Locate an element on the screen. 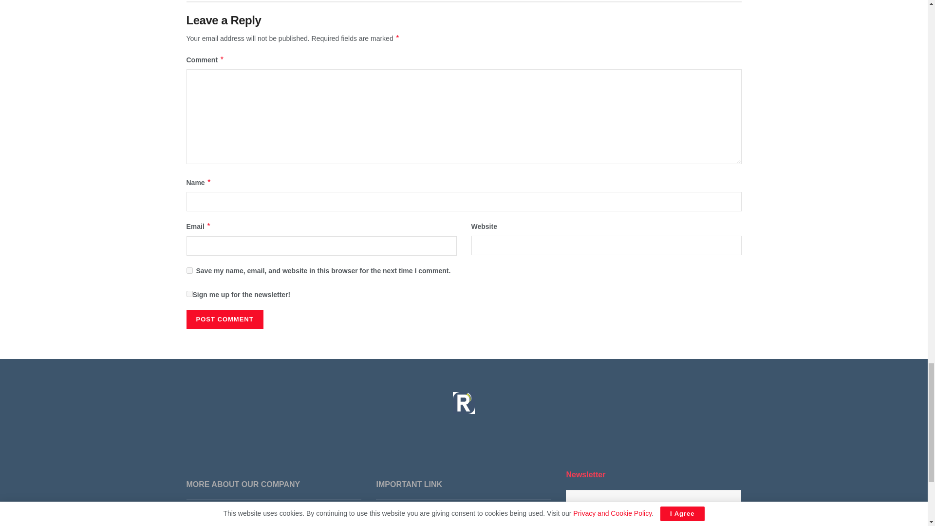 The width and height of the screenshot is (935, 526). Post Comment is located at coordinates (224, 319).